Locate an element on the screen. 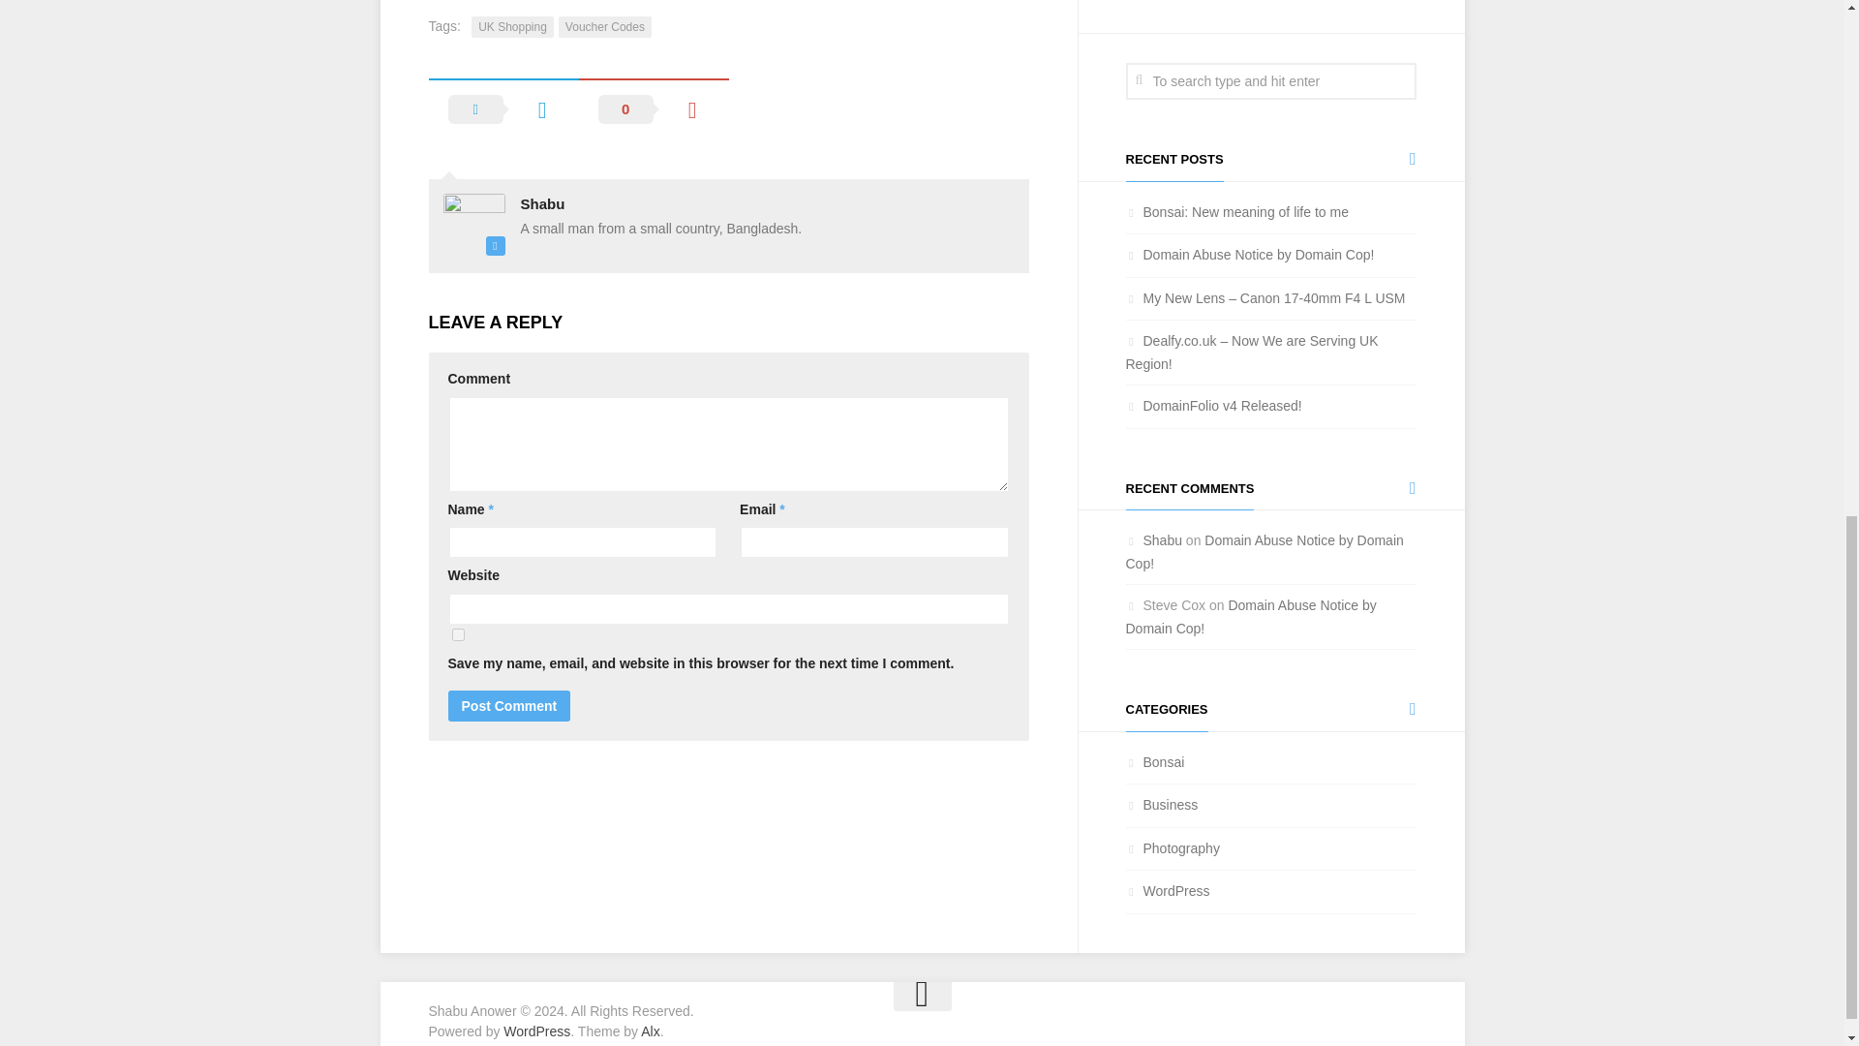  Post Comment is located at coordinates (509, 705).